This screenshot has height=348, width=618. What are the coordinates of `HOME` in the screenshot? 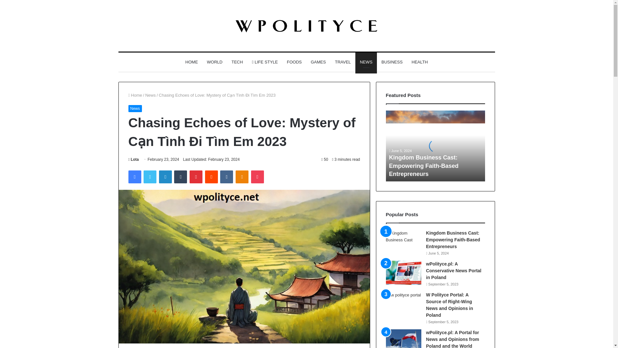 It's located at (192, 62).